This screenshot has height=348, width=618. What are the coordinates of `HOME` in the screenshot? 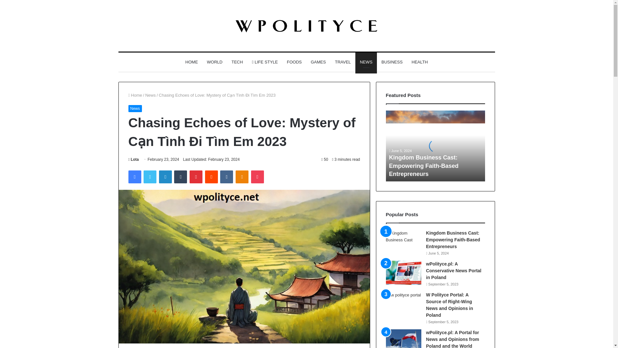 It's located at (192, 62).